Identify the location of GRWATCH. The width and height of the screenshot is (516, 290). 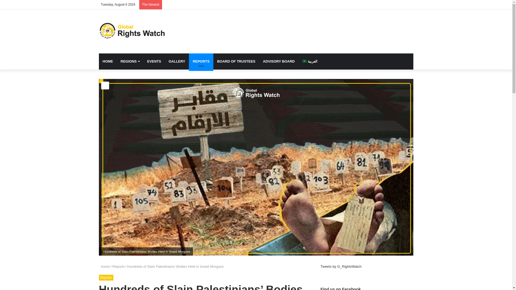
(132, 31).